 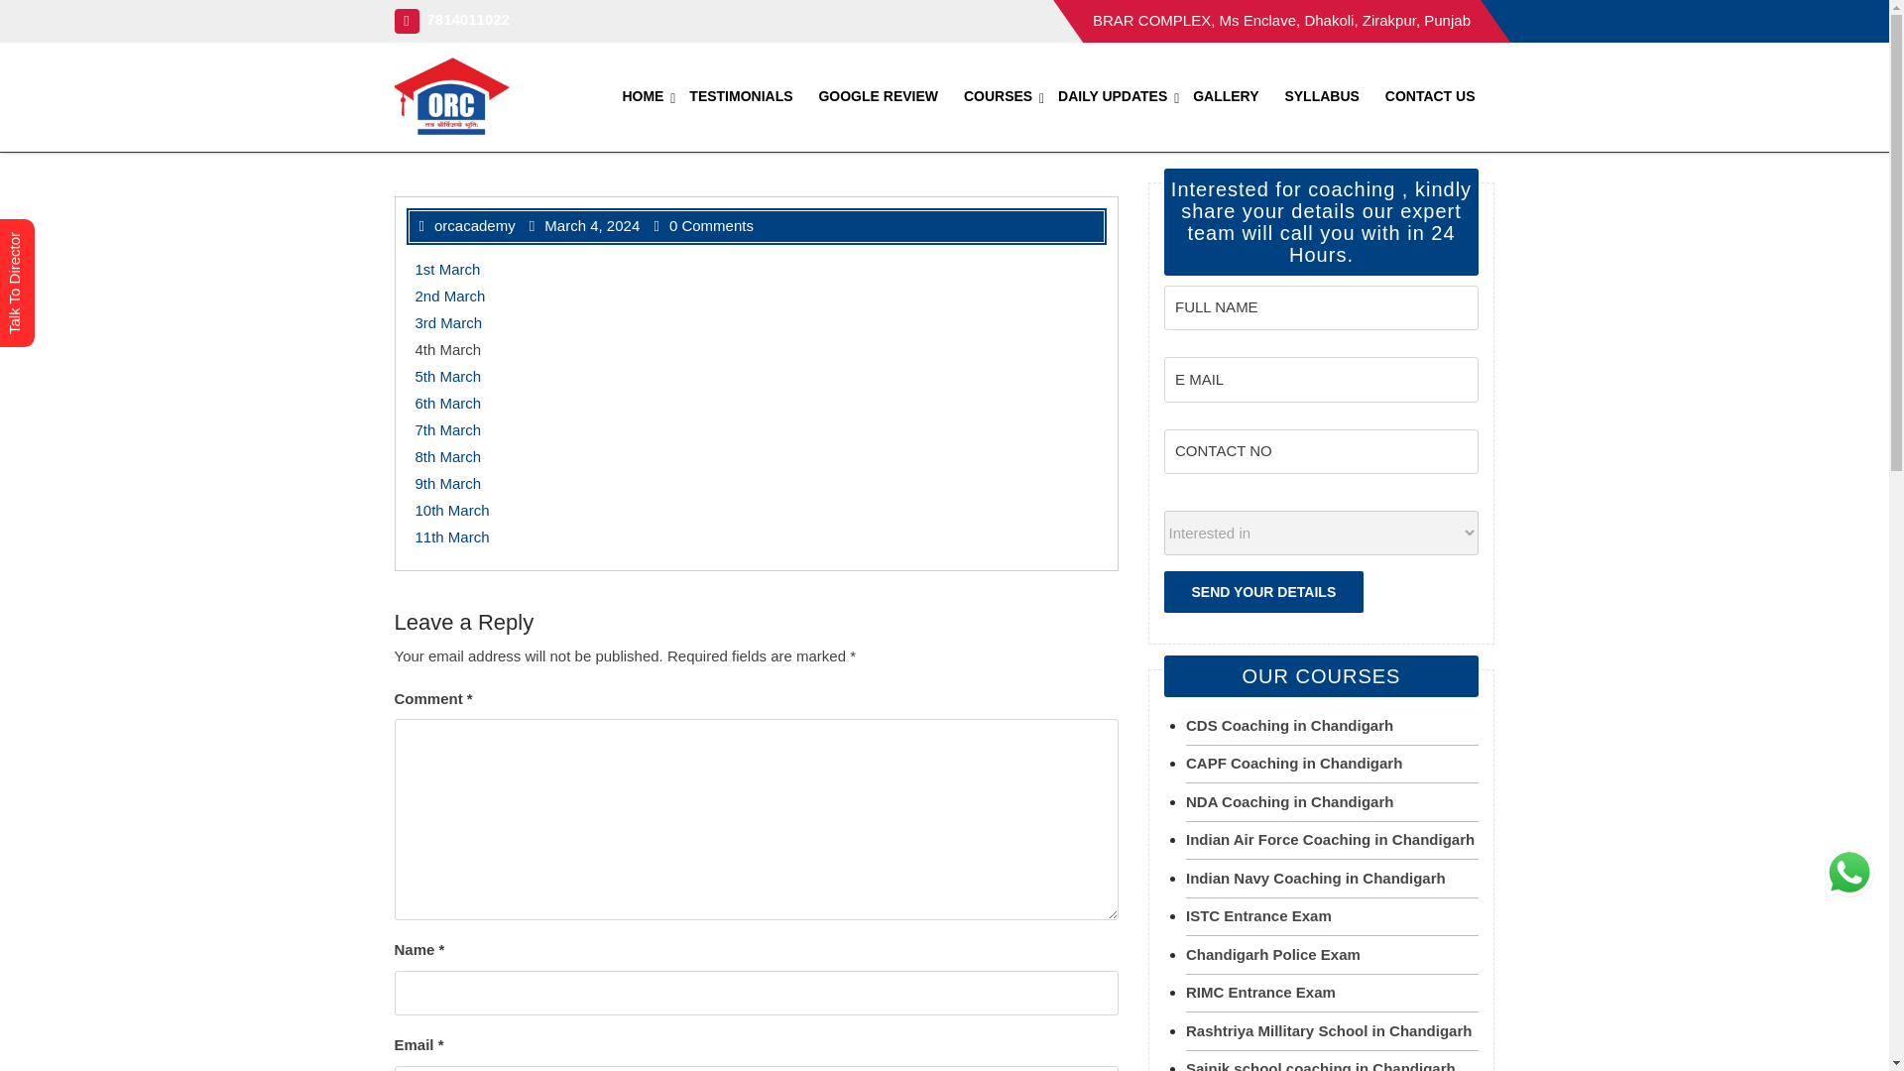 I want to click on 7814011022, so click(x=452, y=19).